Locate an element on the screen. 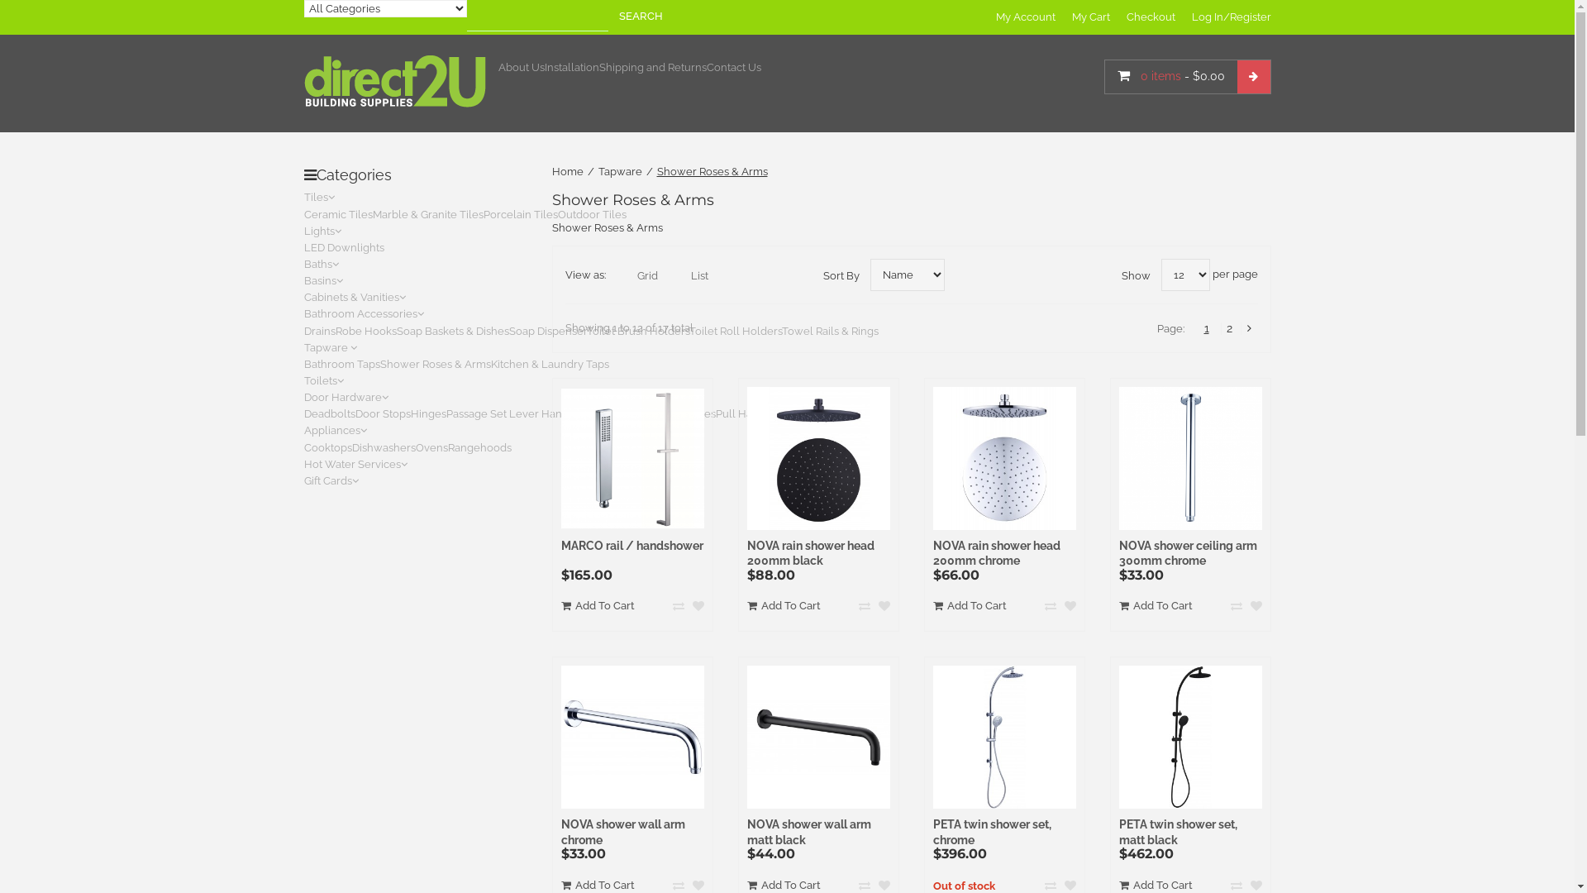 This screenshot has width=1587, height=893. 2 is located at coordinates (1230, 329).